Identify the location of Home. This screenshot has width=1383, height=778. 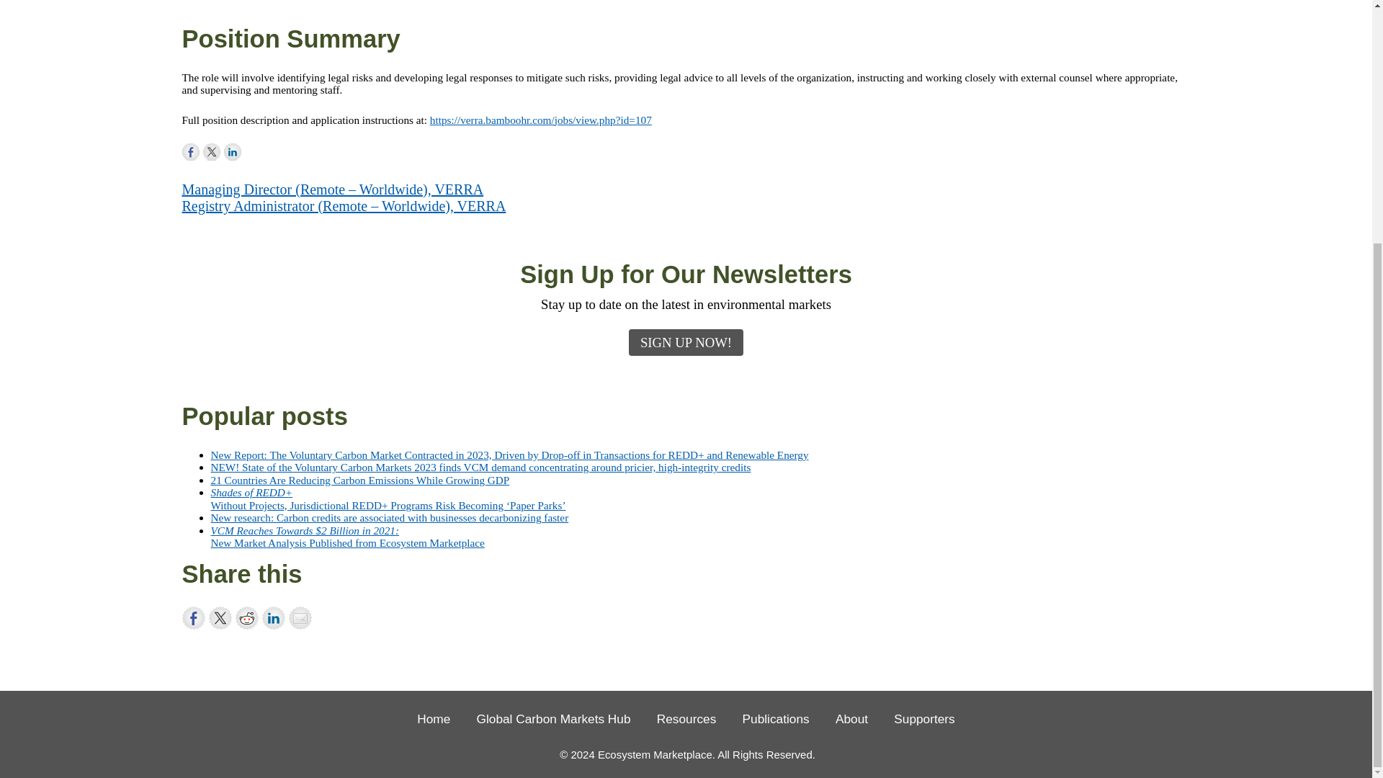
(434, 719).